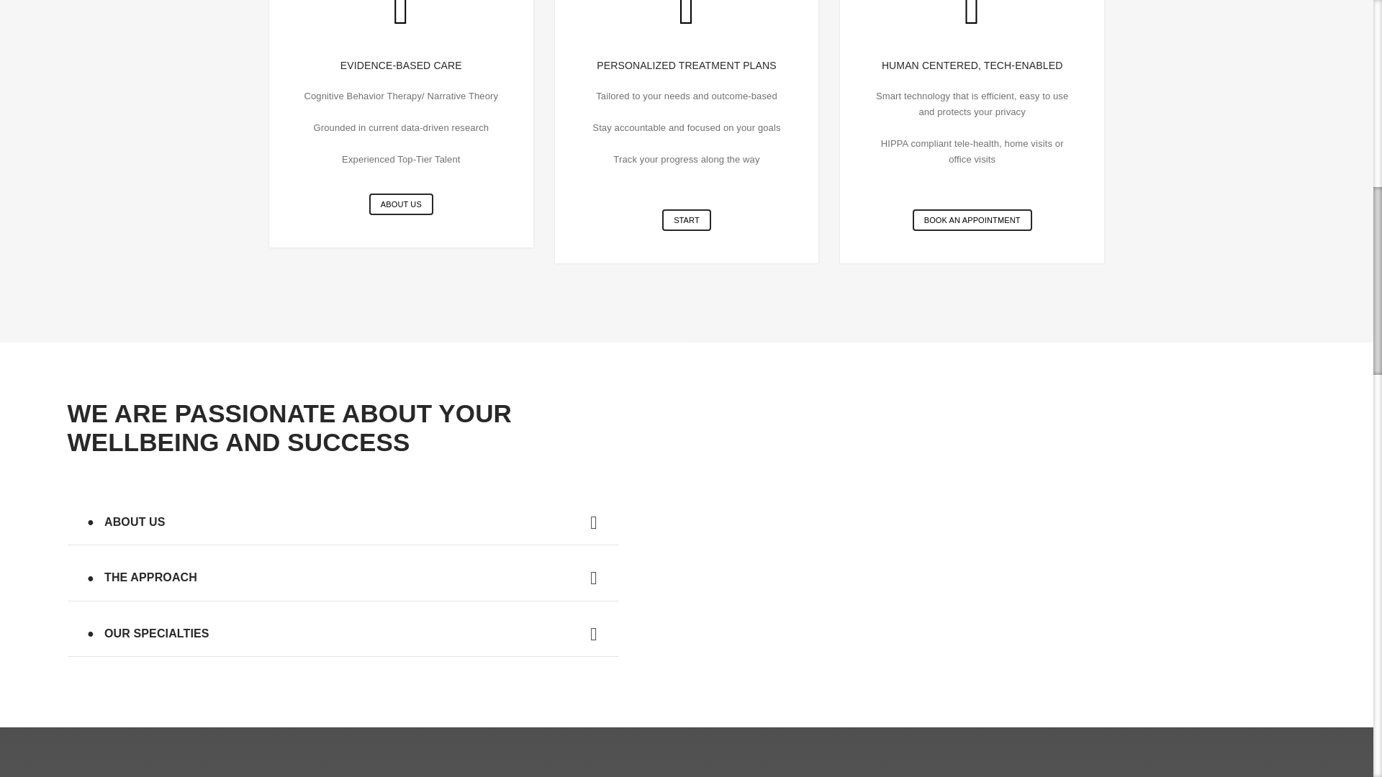 This screenshot has width=1382, height=777. I want to click on ABOUT US, so click(401, 204).